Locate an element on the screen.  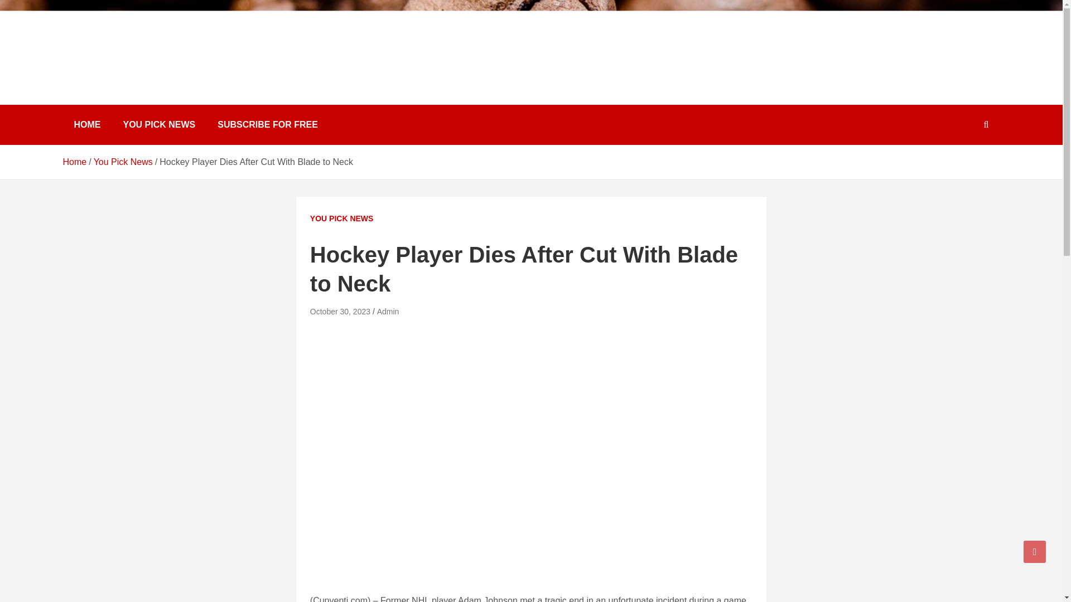
HOME is located at coordinates (86, 125).